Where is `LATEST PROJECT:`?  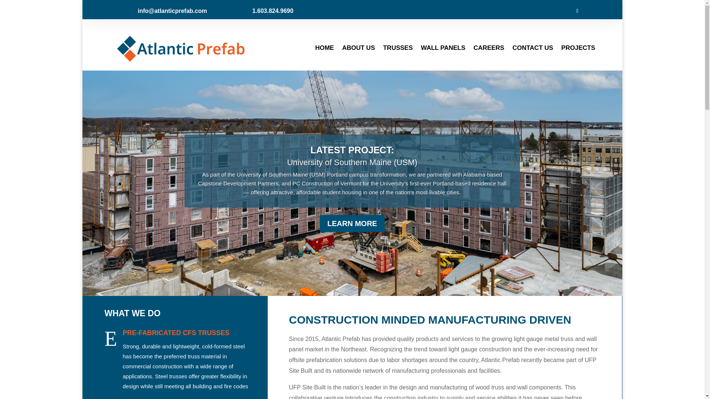
LATEST PROJECT: is located at coordinates (352, 150).